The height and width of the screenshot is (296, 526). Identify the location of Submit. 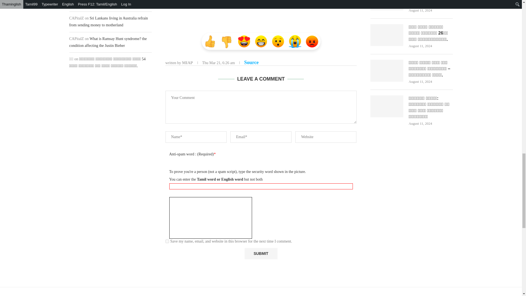
(261, 254).